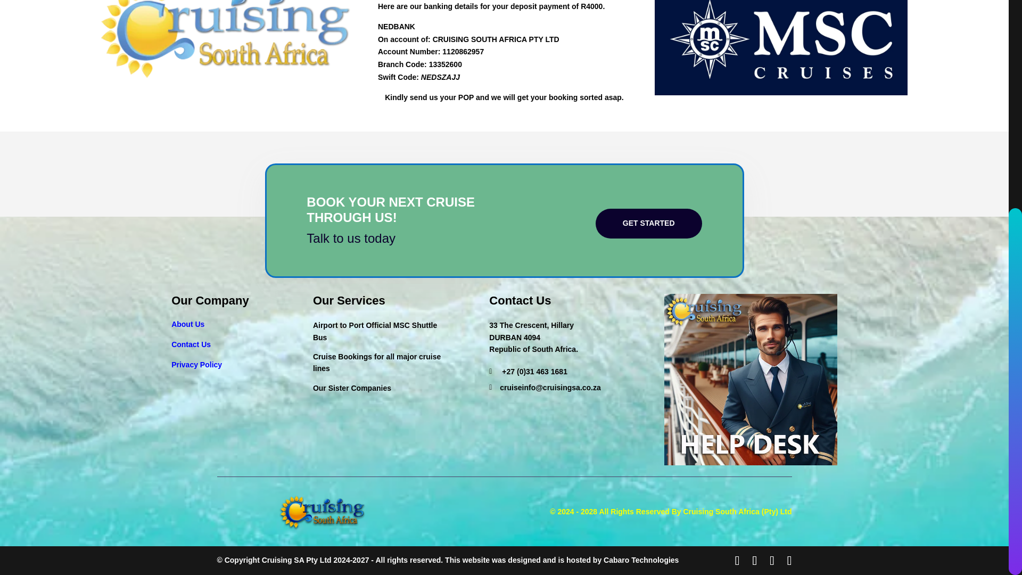 The height and width of the screenshot is (575, 1022). I want to click on Cabaro Technologies, so click(641, 560).